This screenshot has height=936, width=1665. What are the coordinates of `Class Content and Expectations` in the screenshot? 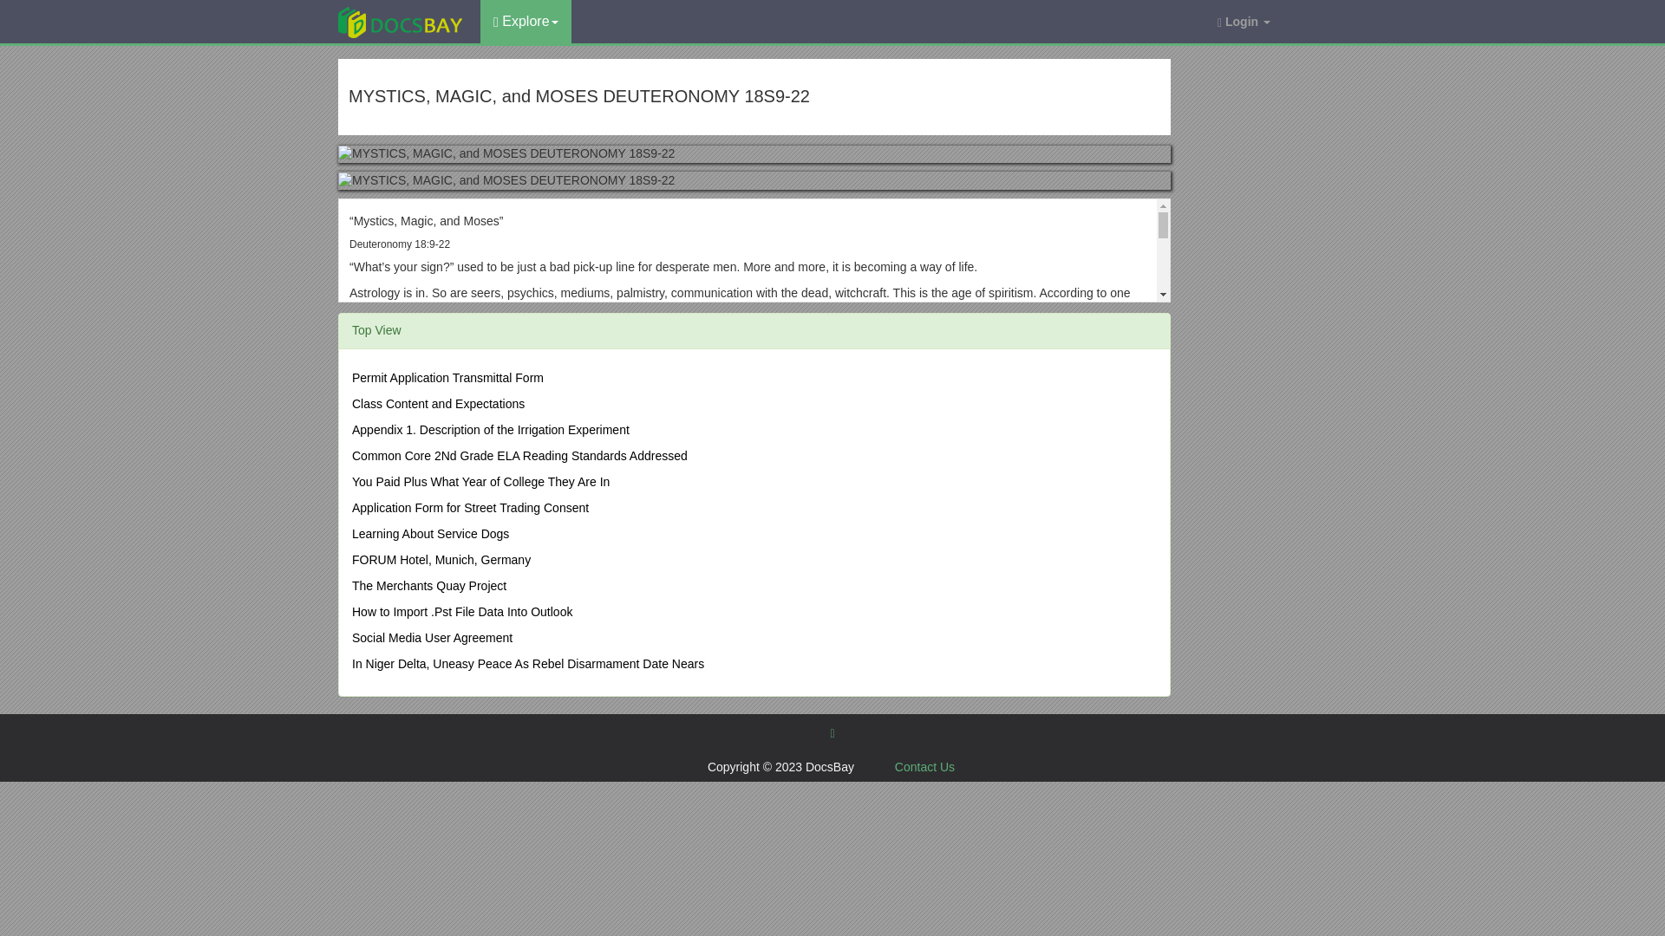 It's located at (437, 404).